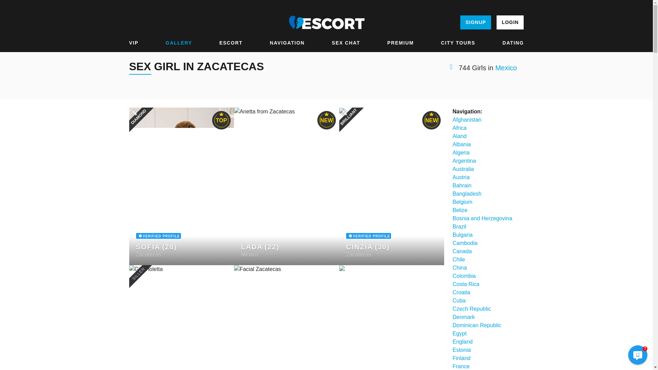 The width and height of the screenshot is (658, 370). I want to click on DATING, so click(513, 43).